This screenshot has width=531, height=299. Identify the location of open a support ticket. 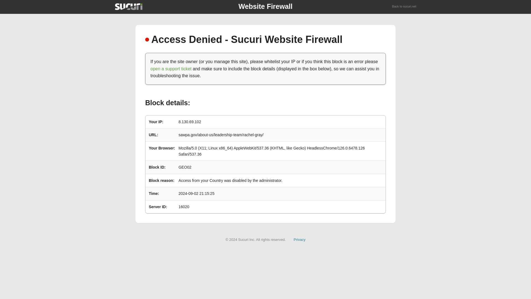
(171, 69).